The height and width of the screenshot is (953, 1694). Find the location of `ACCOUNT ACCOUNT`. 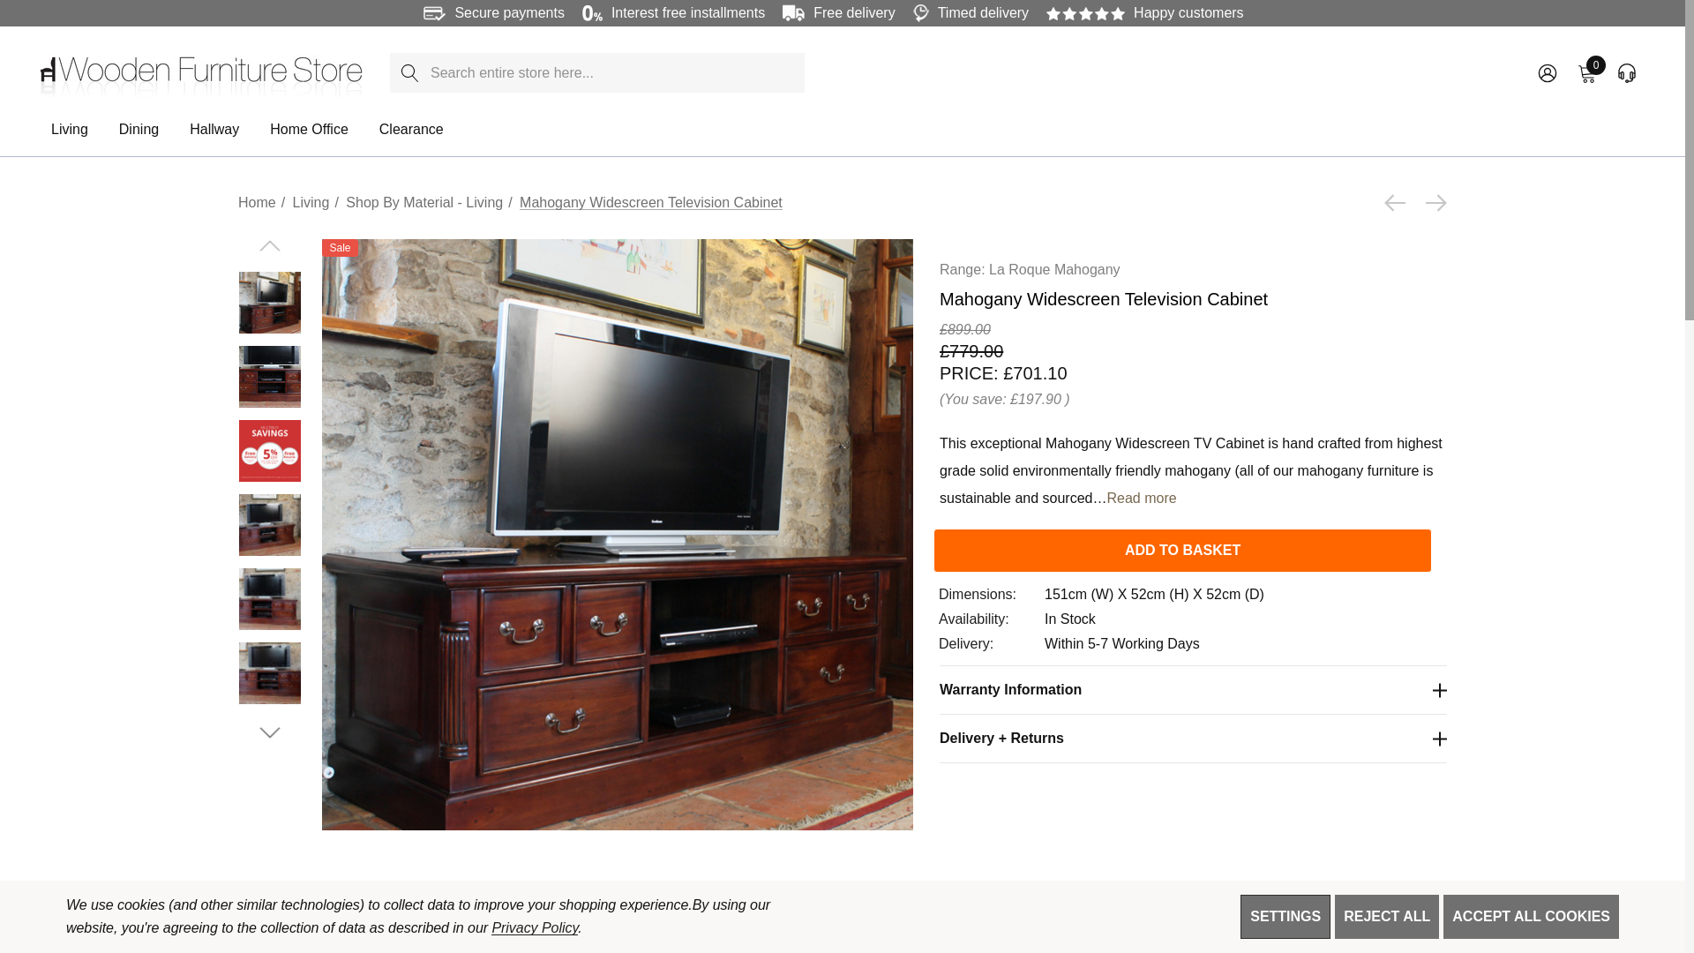

ACCOUNT ACCOUNT is located at coordinates (1548, 72).